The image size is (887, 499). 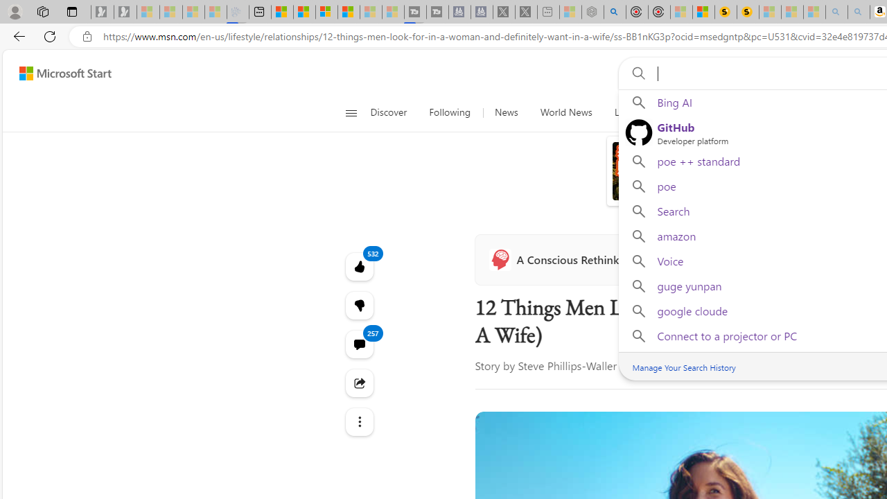 What do you see at coordinates (566, 112) in the screenshot?
I see `World News` at bounding box center [566, 112].